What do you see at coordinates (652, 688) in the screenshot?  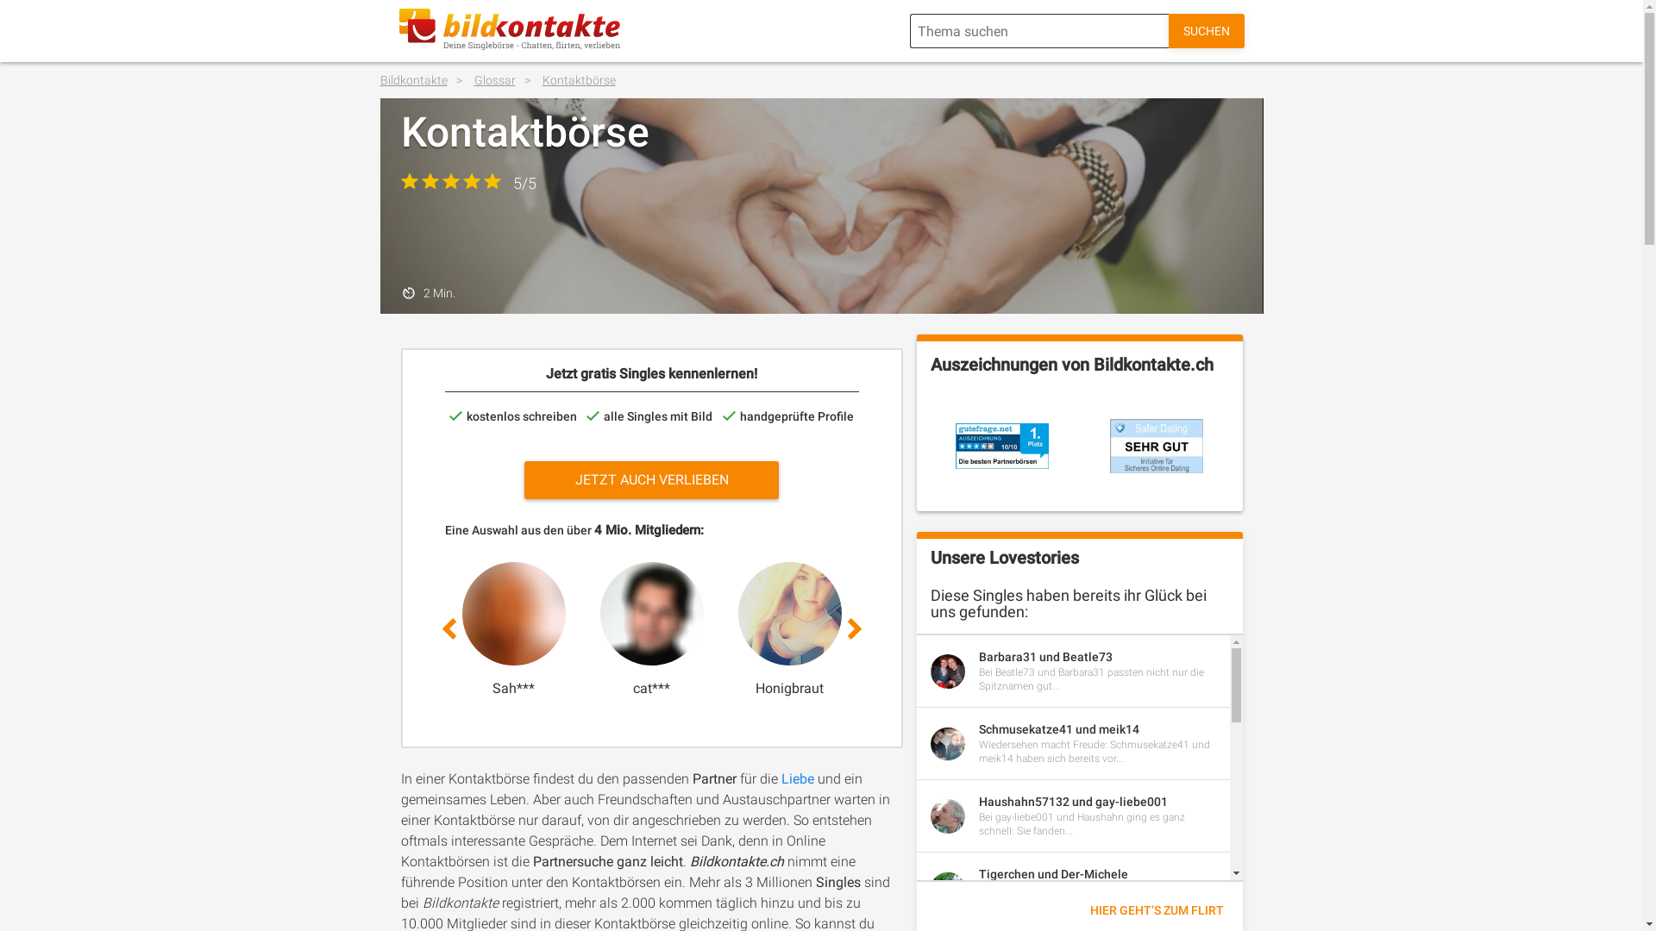 I see `cat***` at bounding box center [652, 688].